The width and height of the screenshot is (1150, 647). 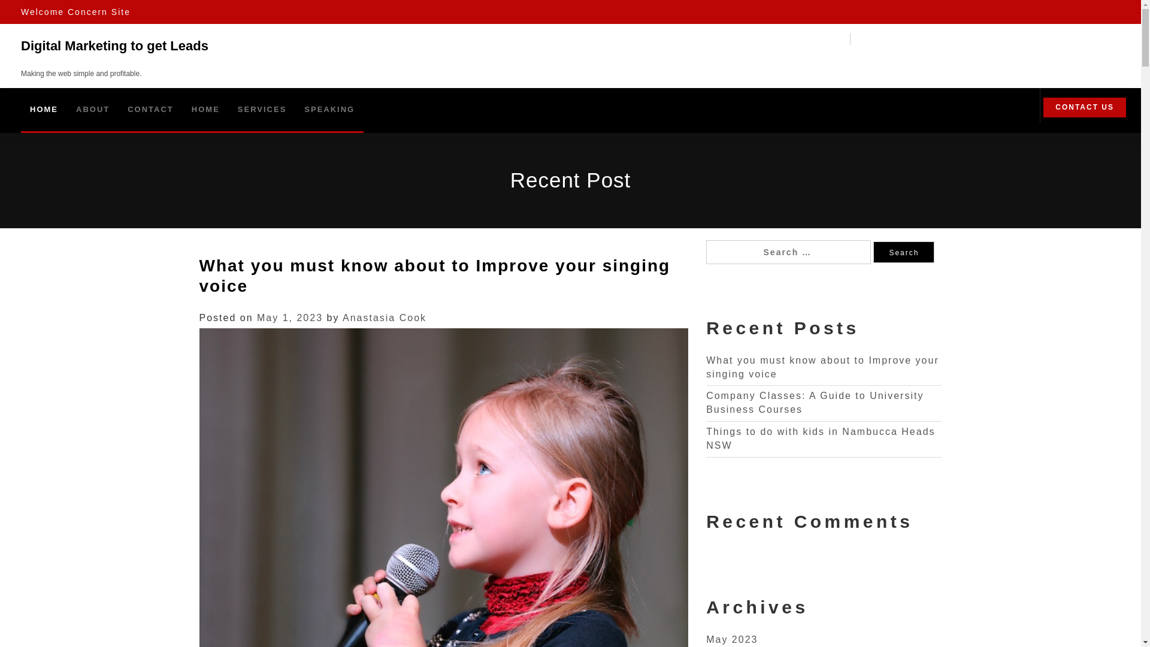 I want to click on Anastasia Cook, so click(x=385, y=318).